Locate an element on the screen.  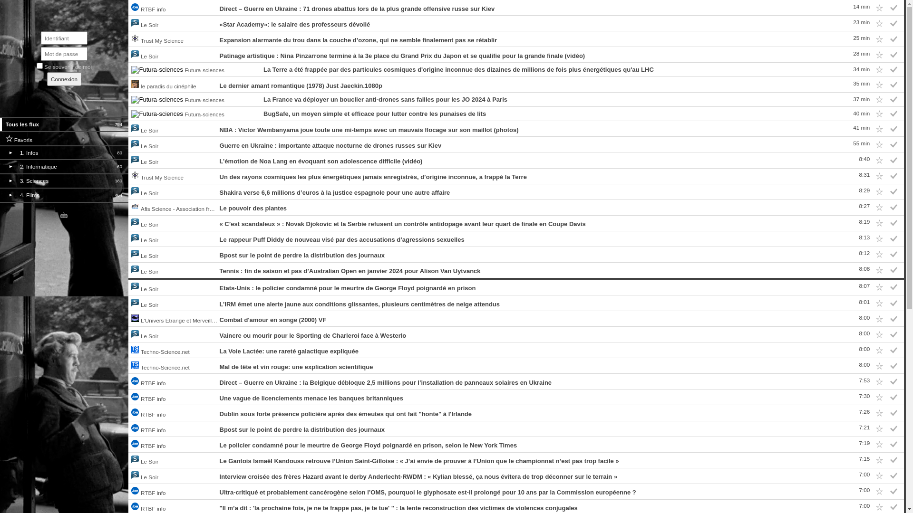
Favoriser is located at coordinates (879, 492).